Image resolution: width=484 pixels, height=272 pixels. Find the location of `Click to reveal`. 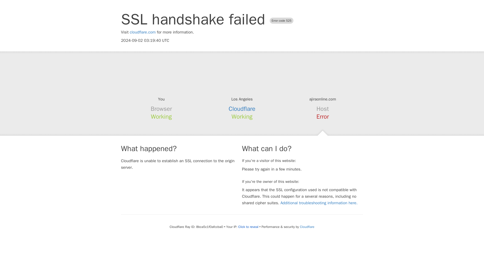

Click to reveal is located at coordinates (248, 227).